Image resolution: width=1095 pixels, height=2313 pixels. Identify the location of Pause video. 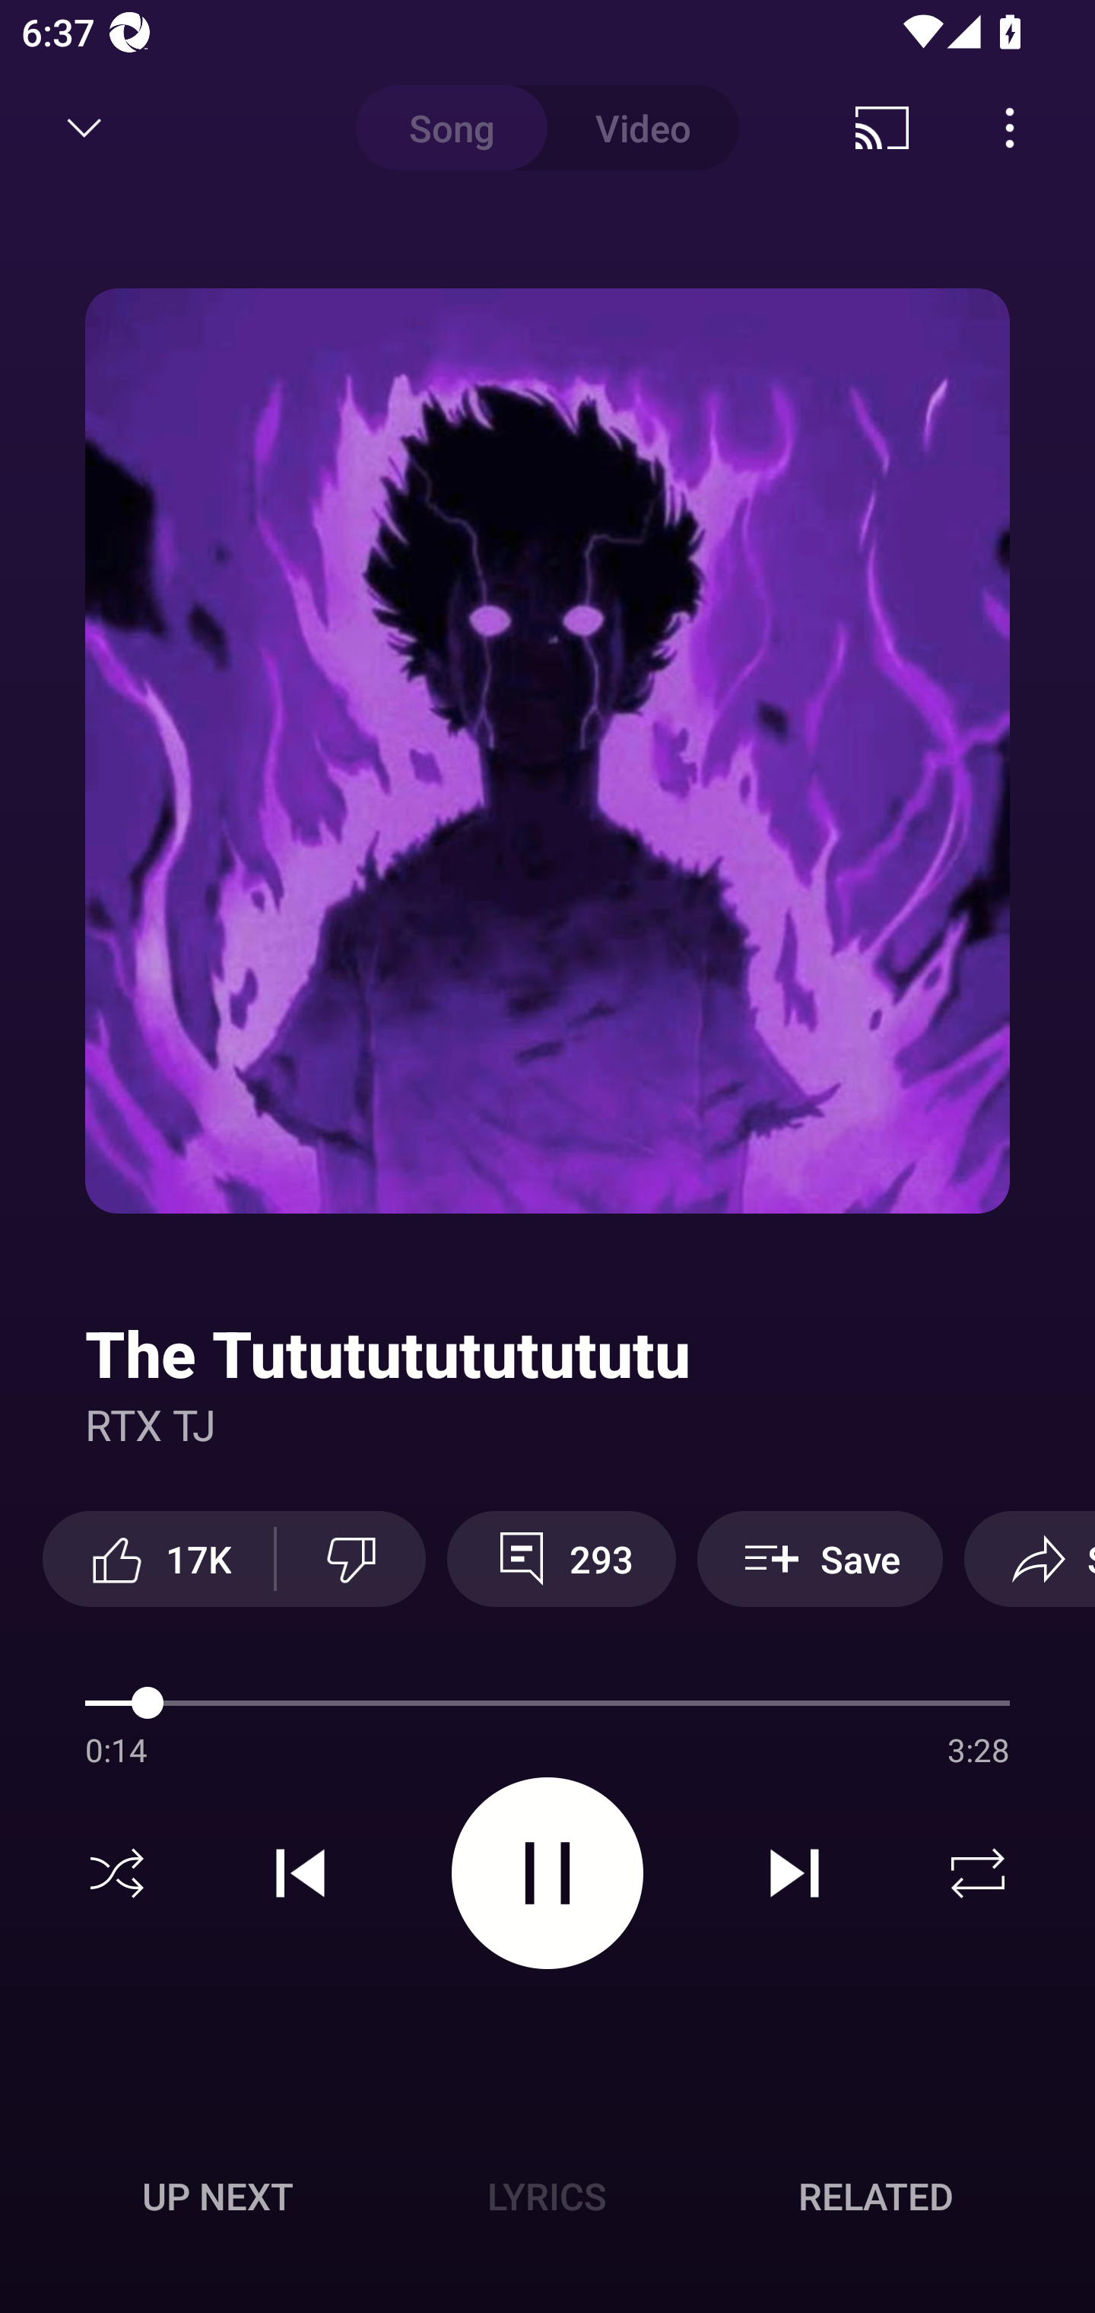
(547, 1872).